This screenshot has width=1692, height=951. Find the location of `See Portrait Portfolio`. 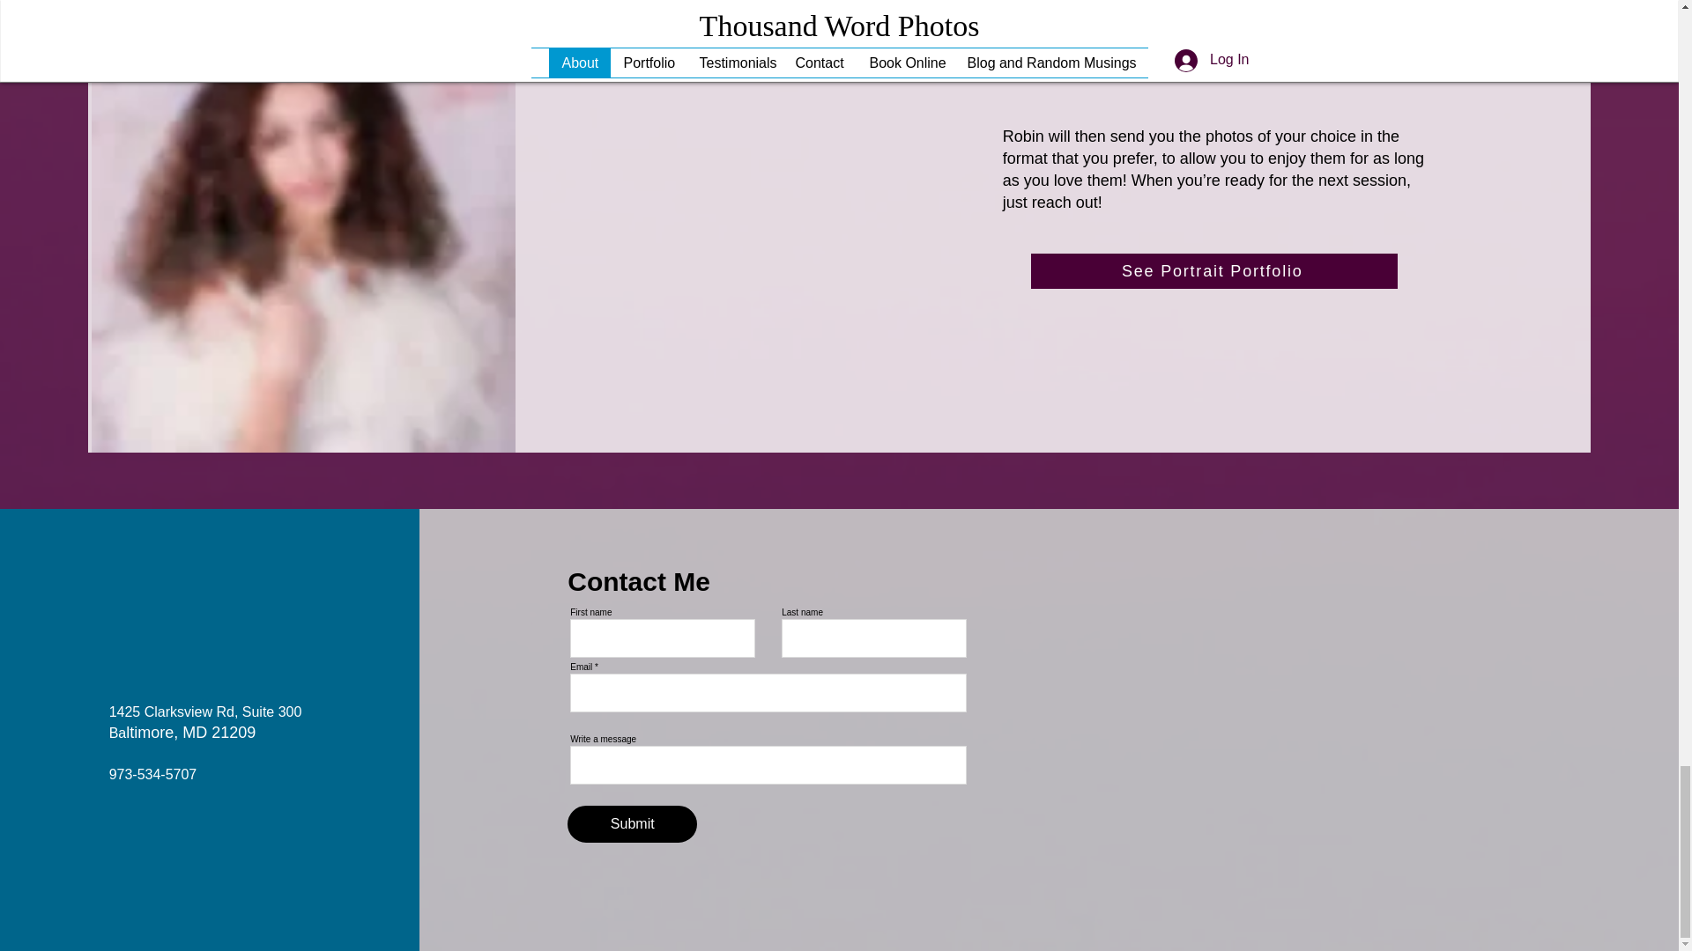

See Portrait Portfolio is located at coordinates (1213, 271).